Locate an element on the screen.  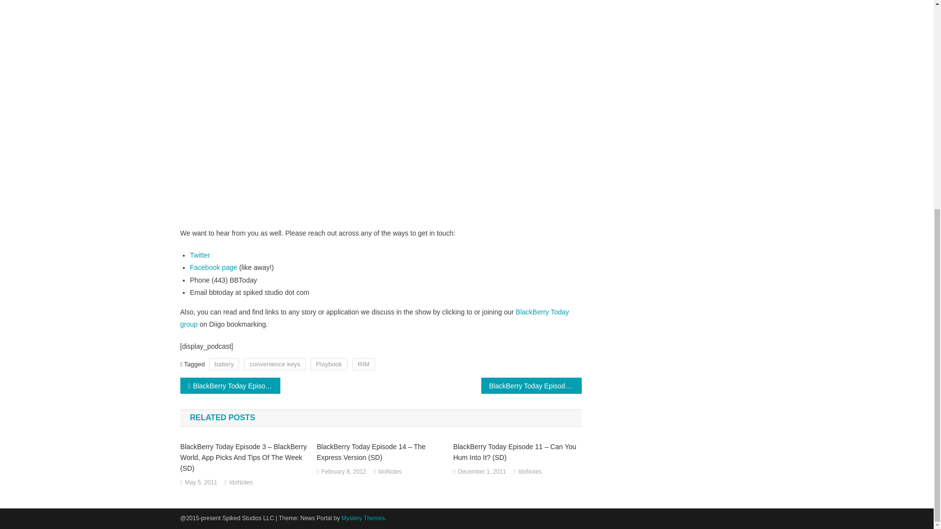
Twitter is located at coordinates (200, 255).